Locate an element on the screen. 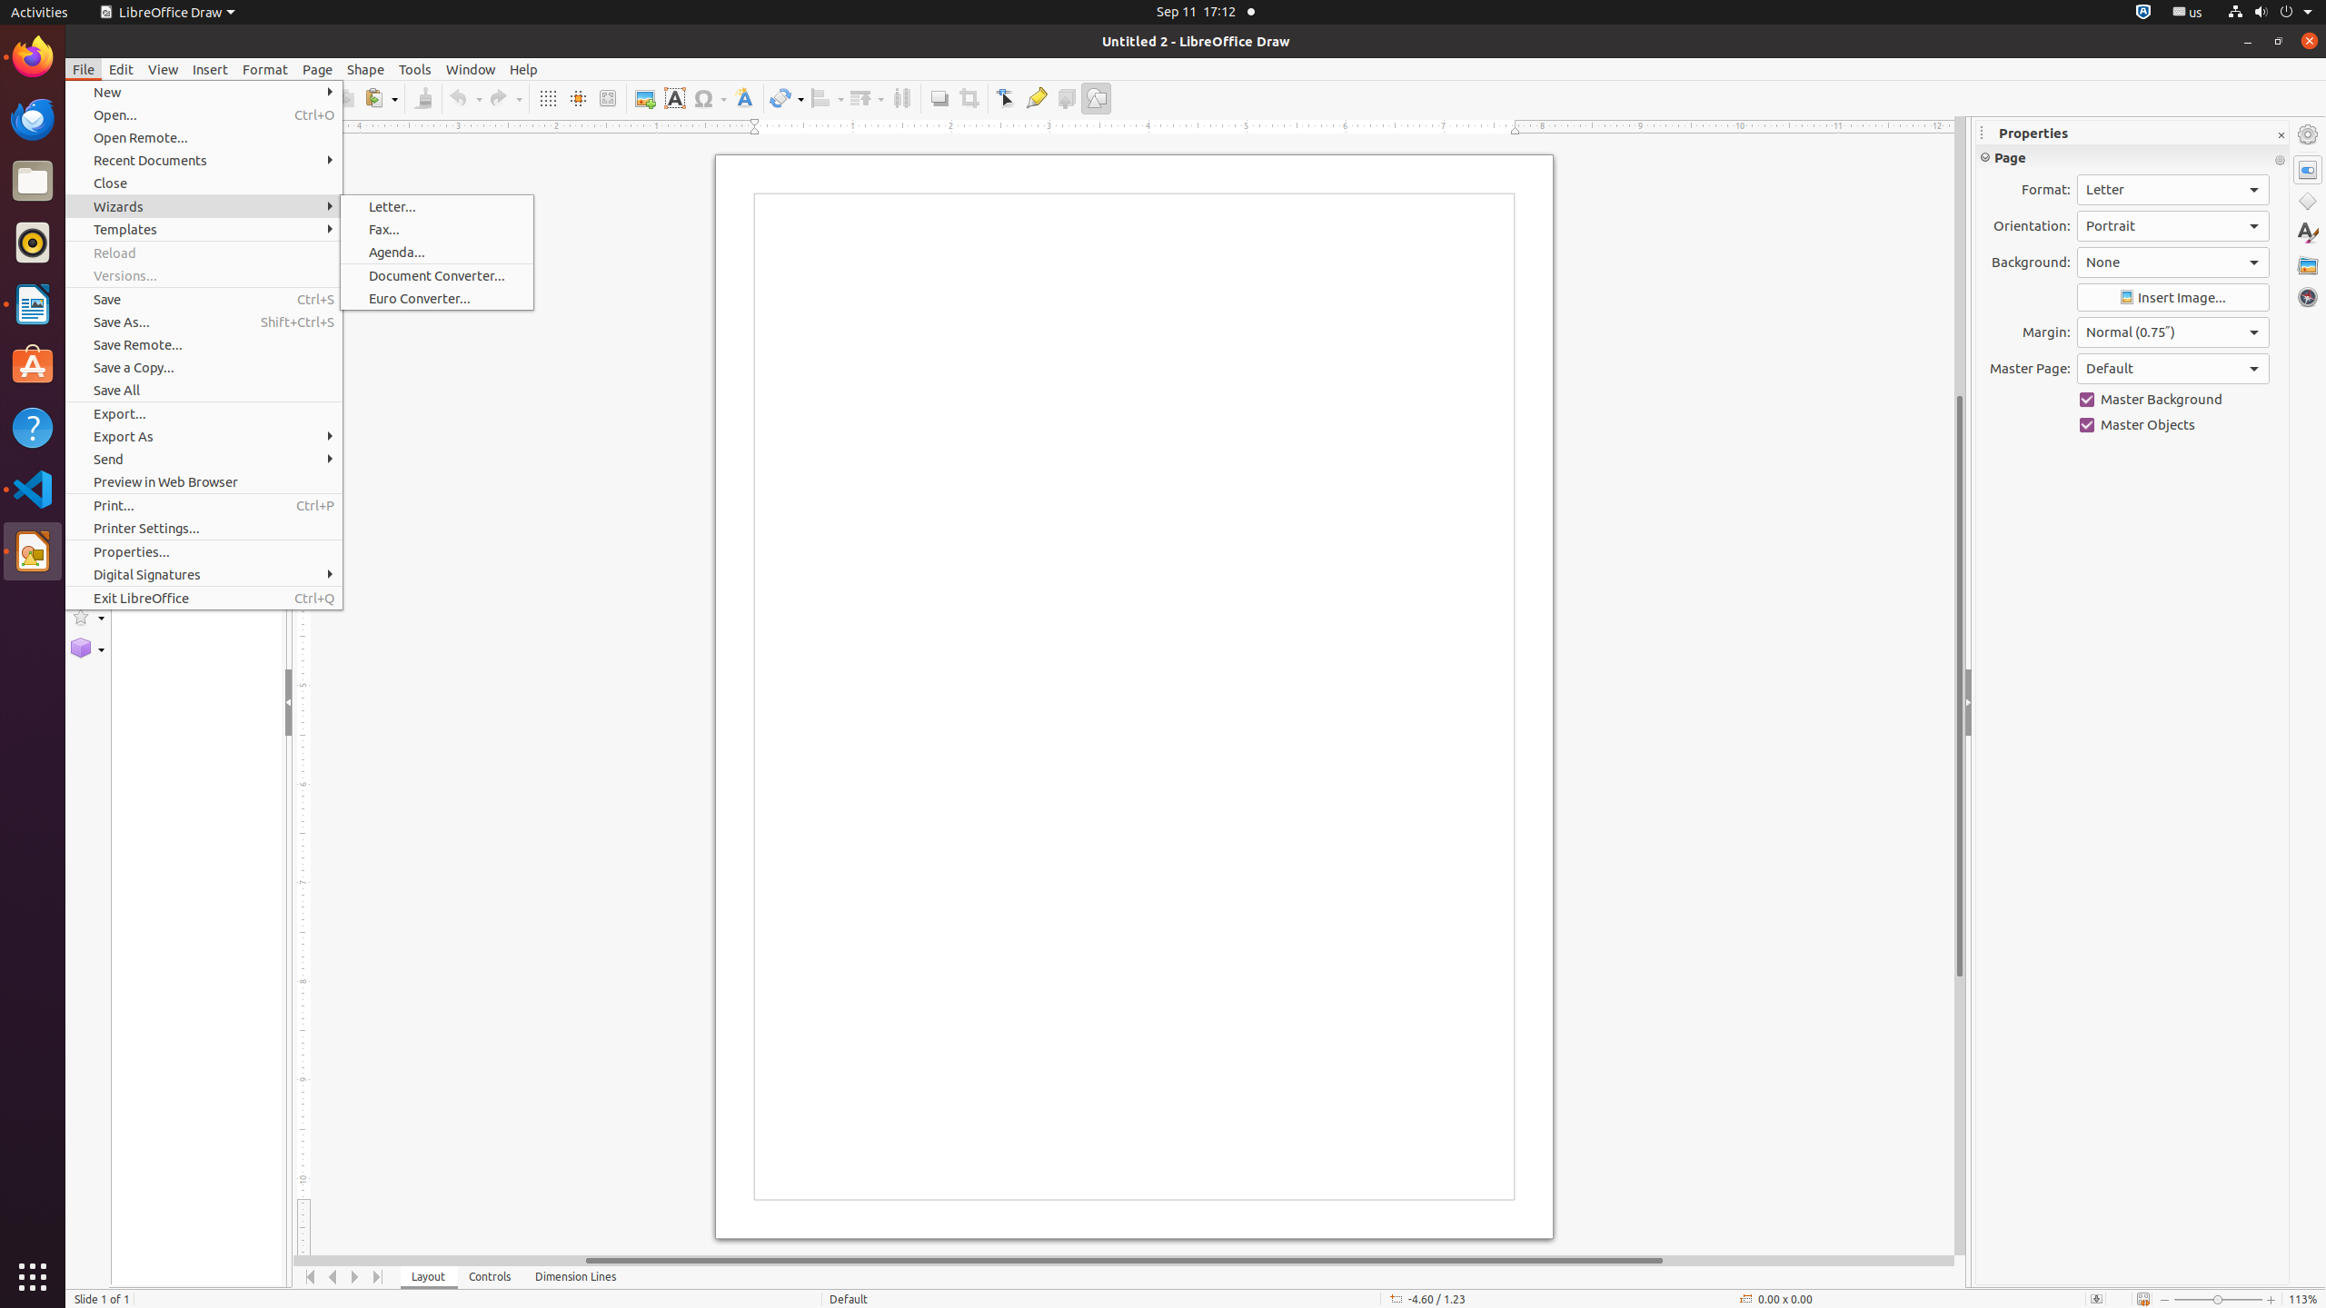  Image is located at coordinates (645, 98).